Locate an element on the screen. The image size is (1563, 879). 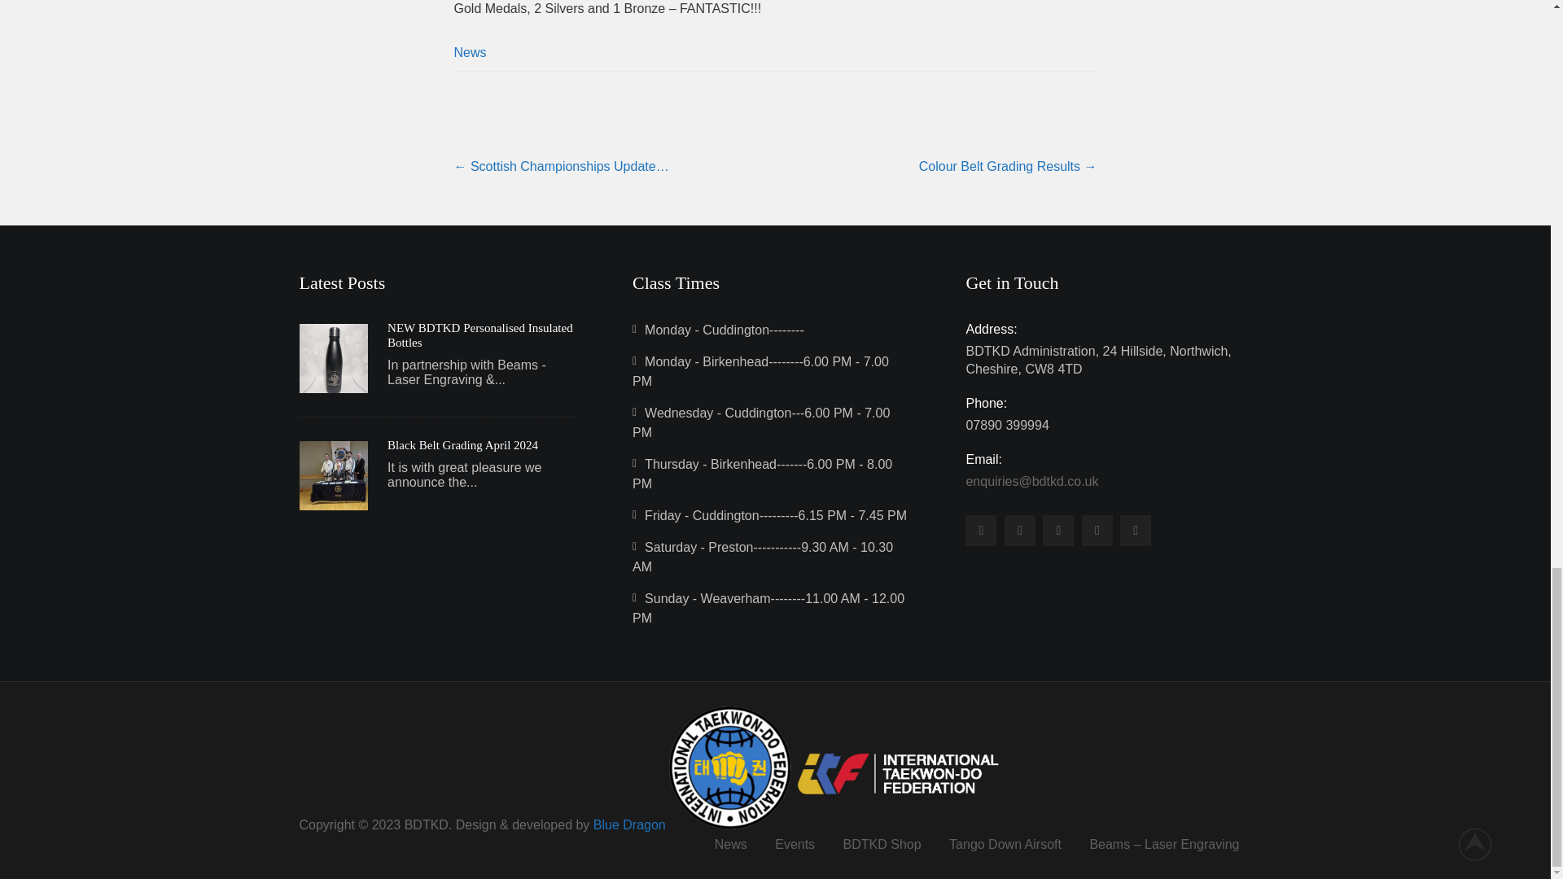
fab fa-facebook-f is located at coordinates (1019, 530).